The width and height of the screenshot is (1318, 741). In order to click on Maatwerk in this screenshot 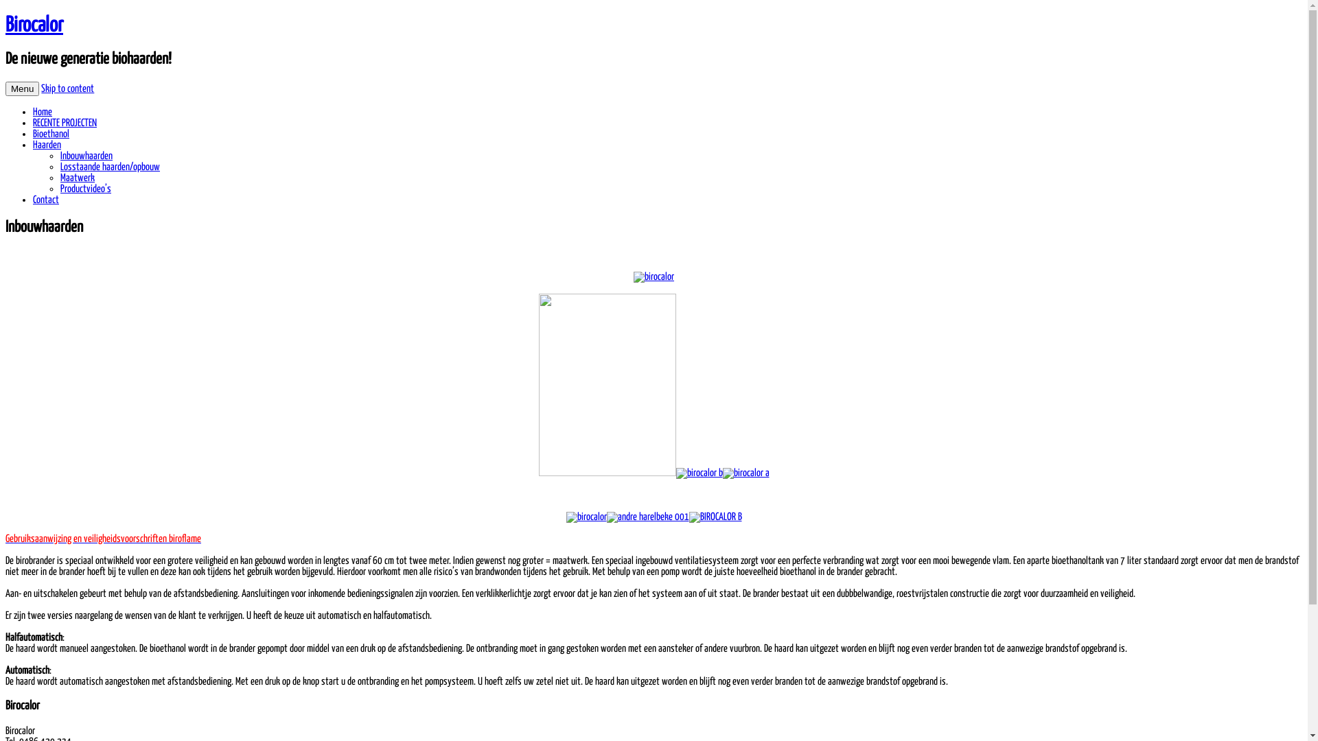, I will do `click(78, 178)`.